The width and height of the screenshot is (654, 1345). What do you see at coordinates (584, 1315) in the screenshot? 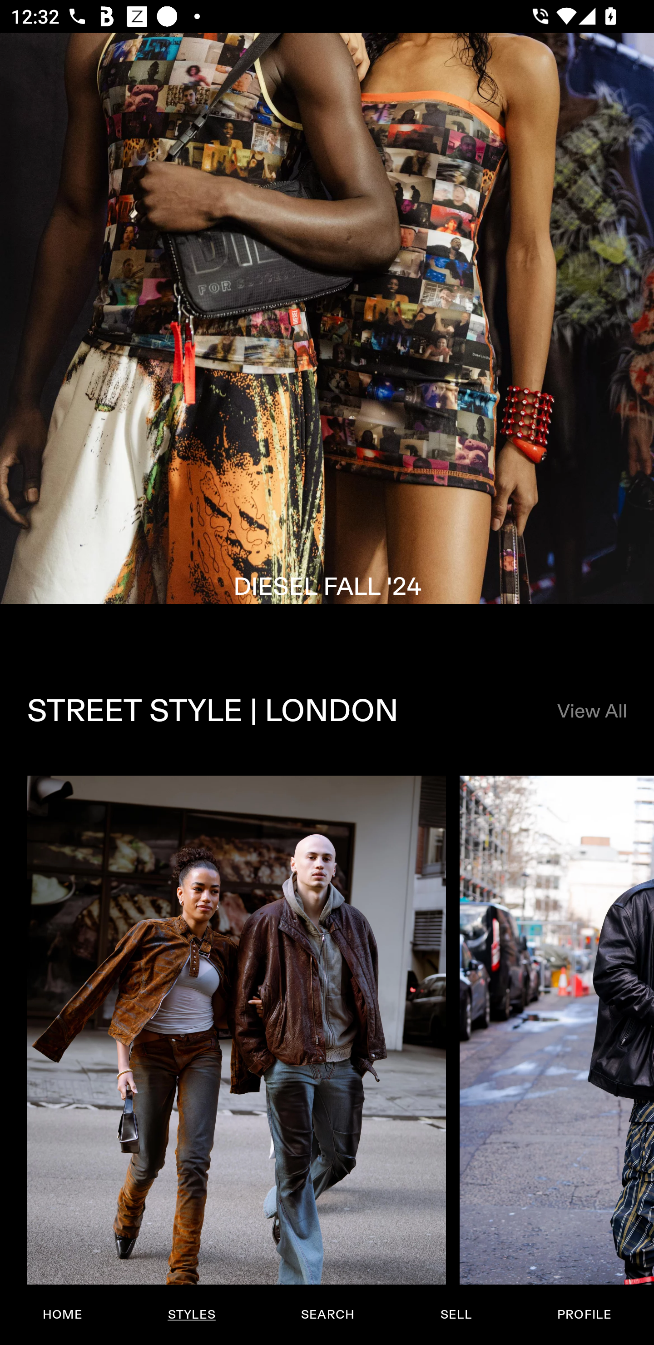
I see `PROFILE` at bounding box center [584, 1315].